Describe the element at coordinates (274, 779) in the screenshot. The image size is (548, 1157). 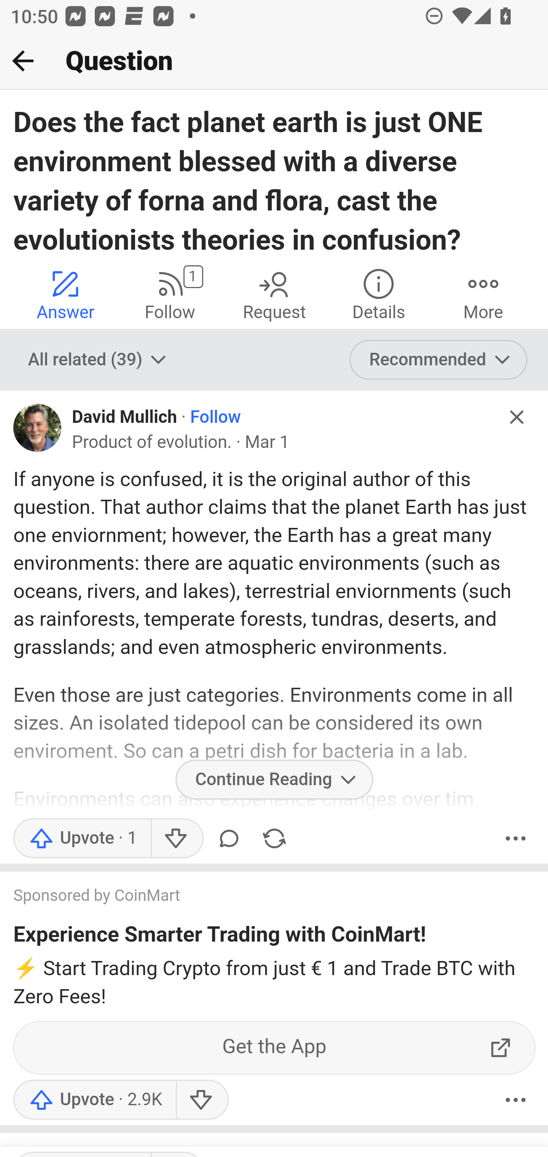
I see `Continue Reading` at that location.